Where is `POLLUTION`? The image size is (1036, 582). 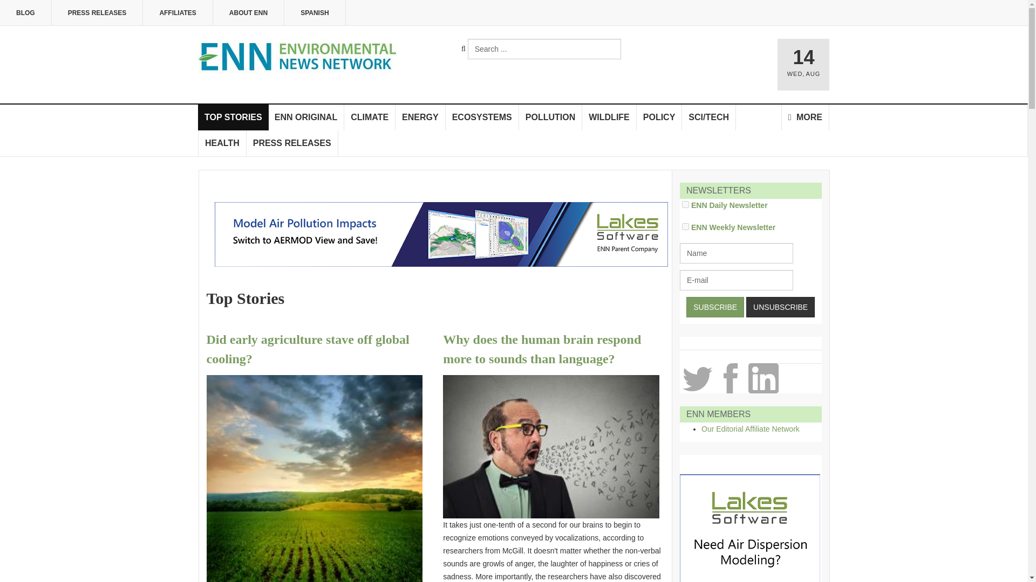 POLLUTION is located at coordinates (550, 117).